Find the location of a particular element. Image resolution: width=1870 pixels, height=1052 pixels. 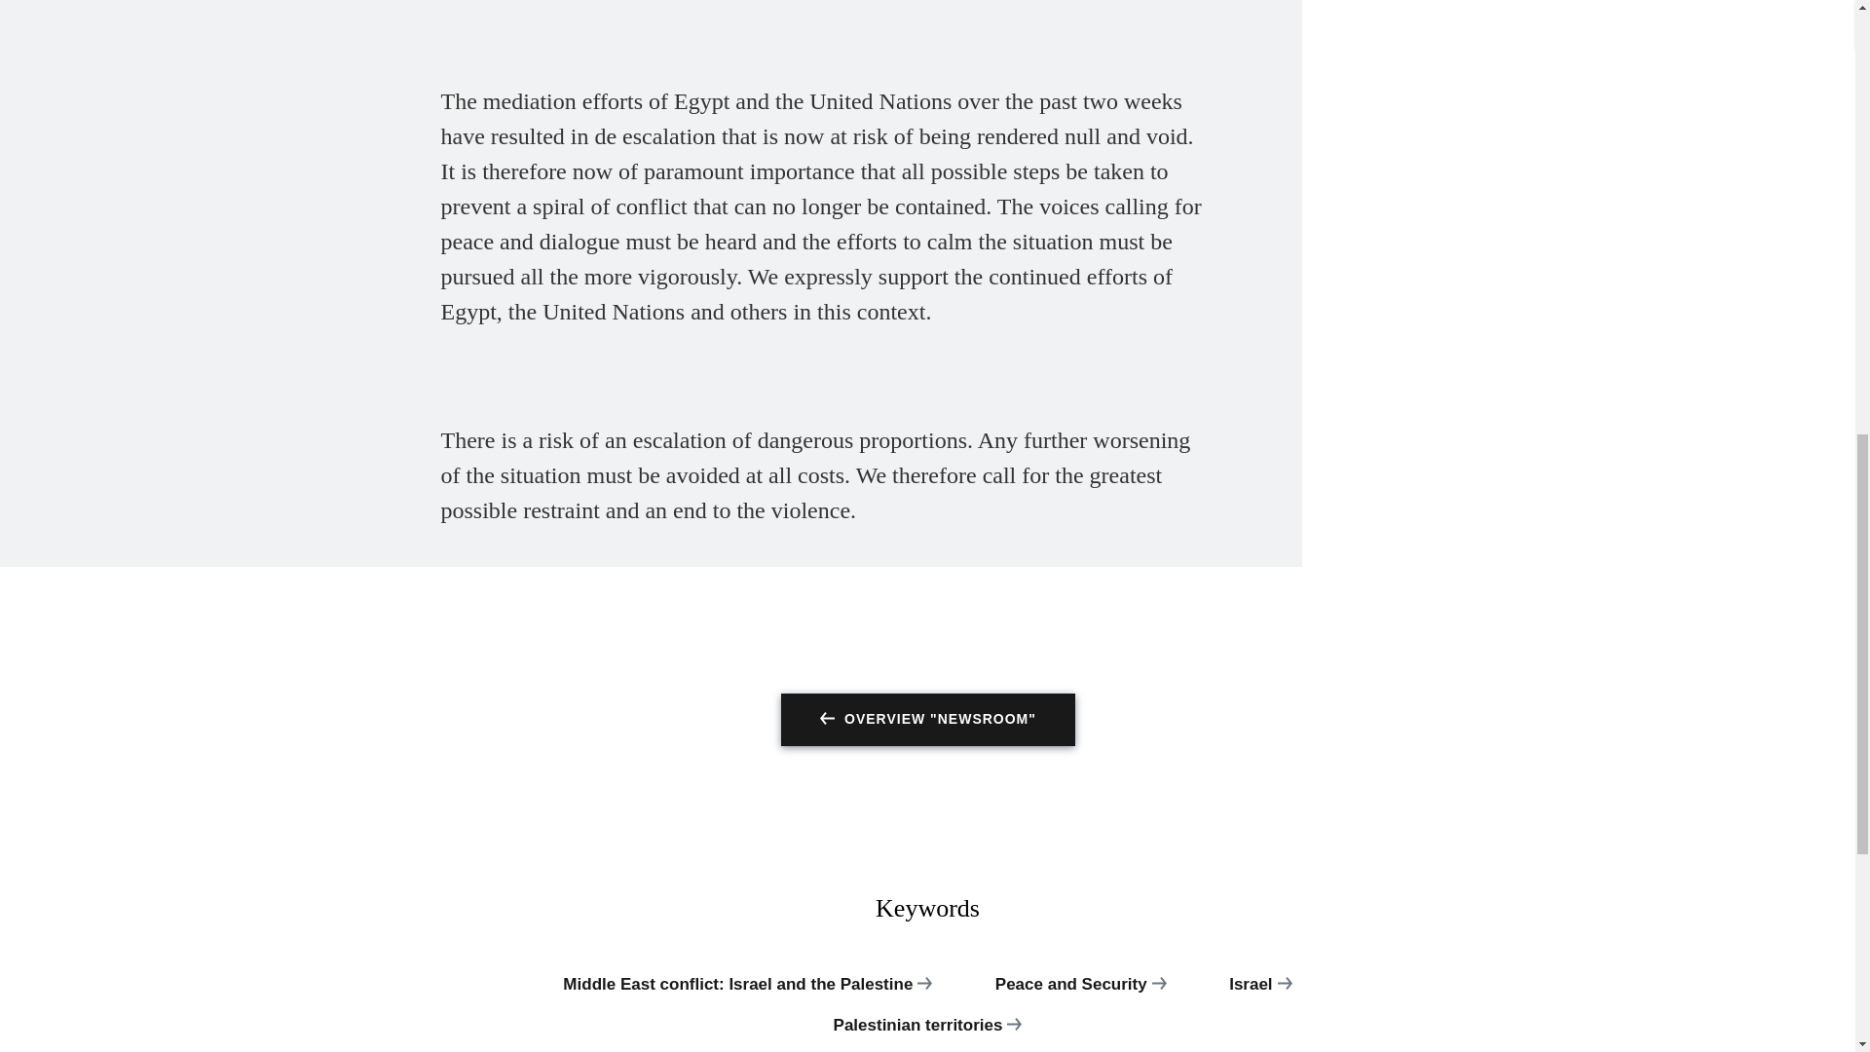

Middle East conflict: Israel and the Palestine is located at coordinates (746, 995).